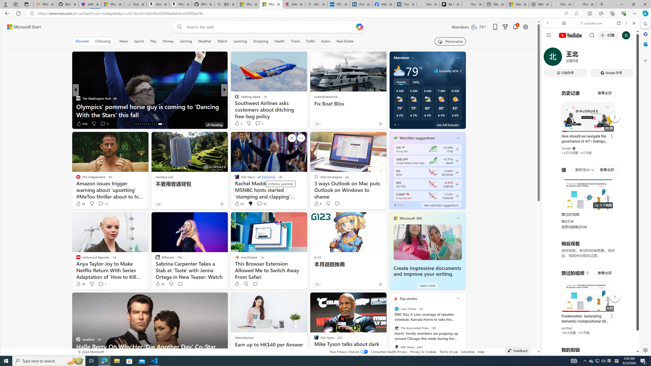 The image size is (651, 366). What do you see at coordinates (266, 177) in the screenshot?
I see `Following` at bounding box center [266, 177].